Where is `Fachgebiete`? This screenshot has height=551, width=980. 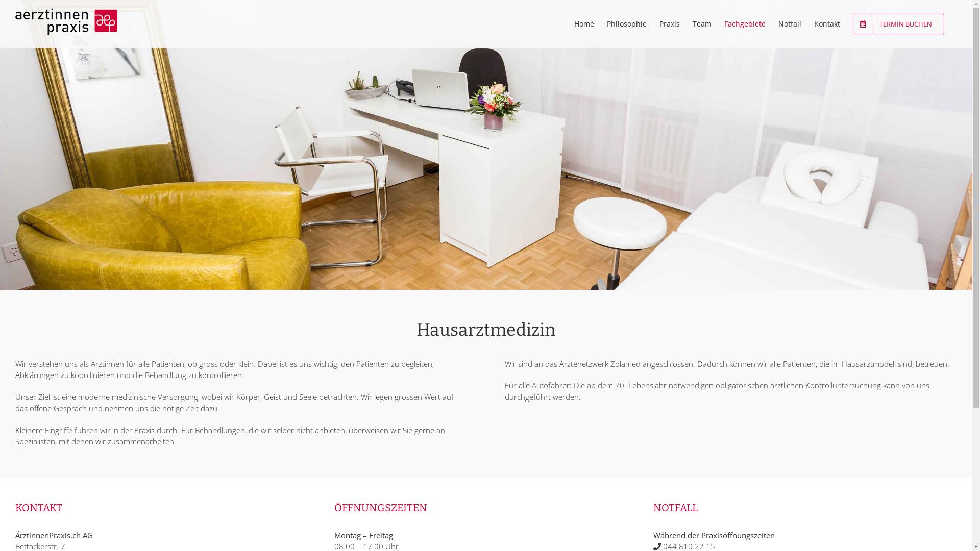 Fachgebiete is located at coordinates (745, 24).